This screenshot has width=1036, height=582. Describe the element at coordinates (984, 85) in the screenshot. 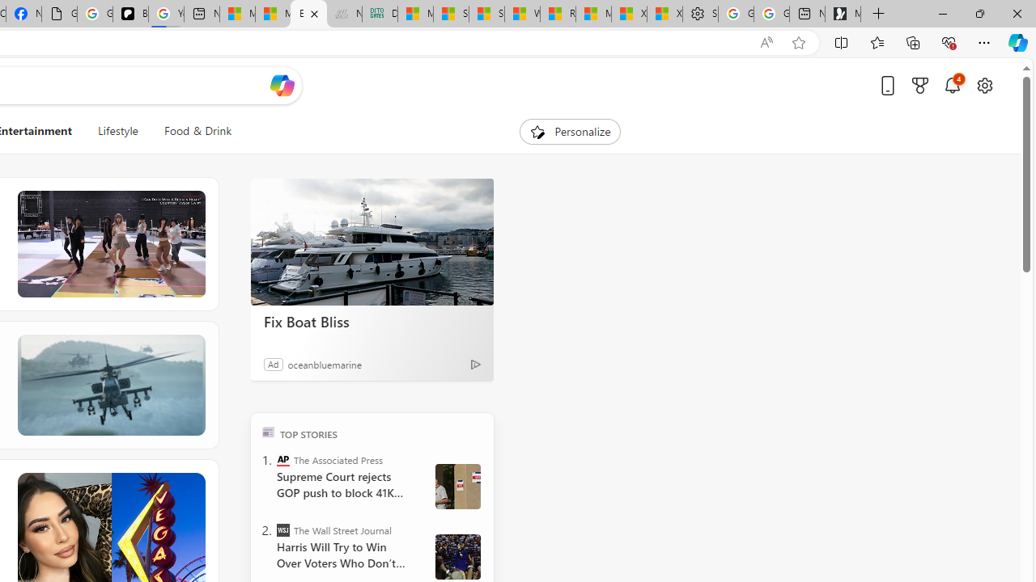

I see `Open settings` at that location.